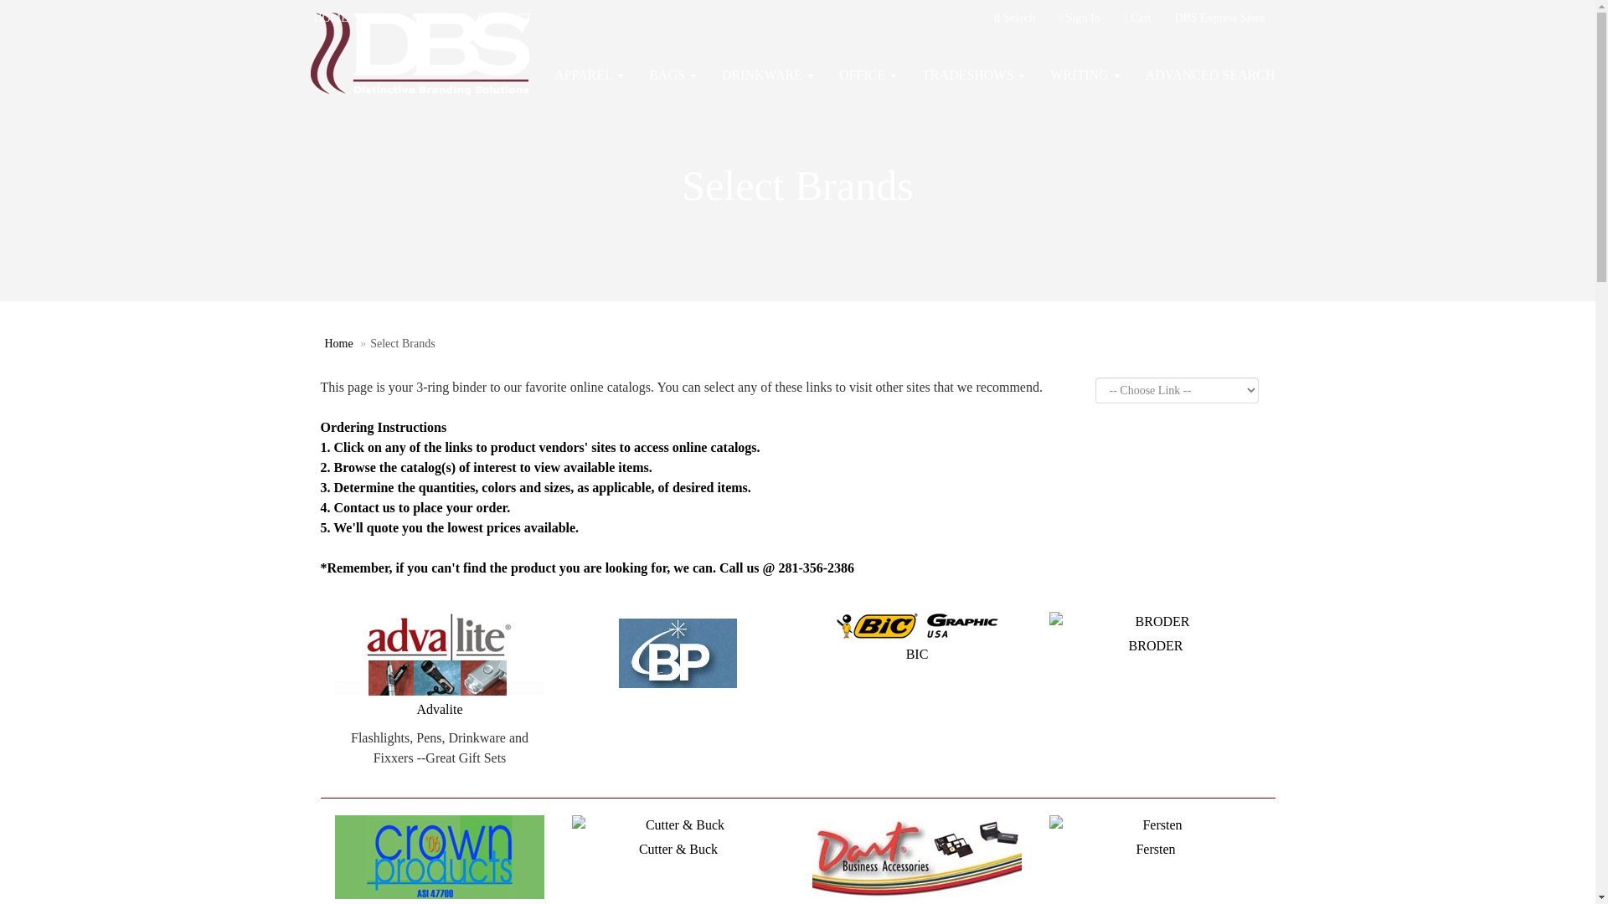 The width and height of the screenshot is (1608, 904). I want to click on DBS Express Store, so click(1219, 18).